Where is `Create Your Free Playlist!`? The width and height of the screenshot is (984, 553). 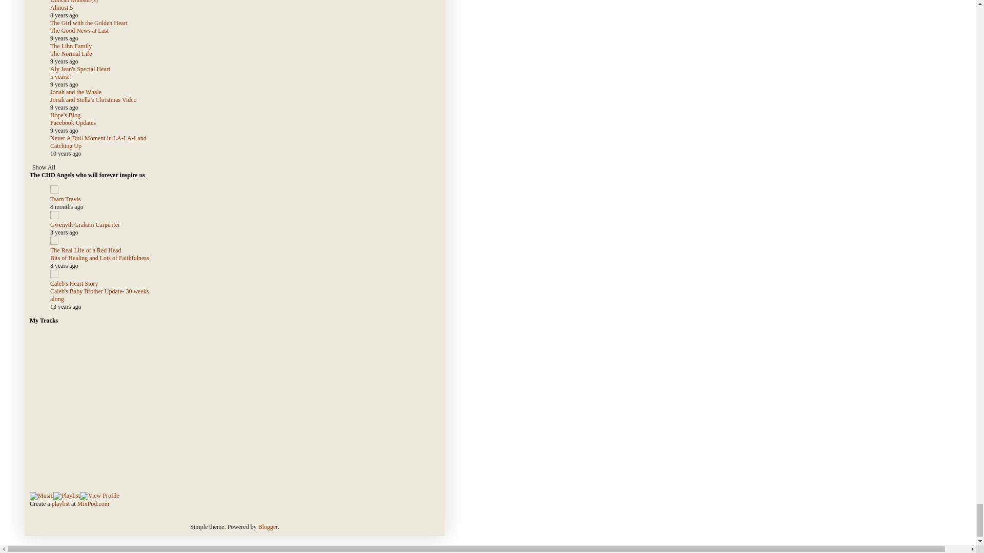 Create Your Free Playlist! is located at coordinates (66, 496).